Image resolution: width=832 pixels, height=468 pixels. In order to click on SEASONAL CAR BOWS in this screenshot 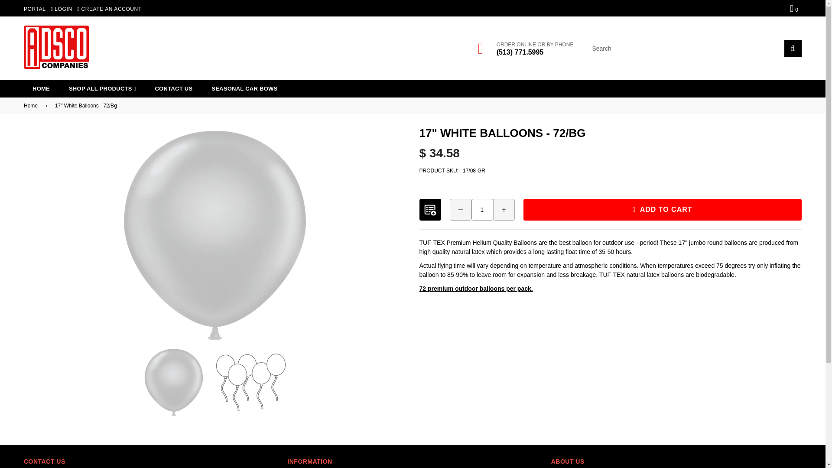, I will do `click(244, 88)`.